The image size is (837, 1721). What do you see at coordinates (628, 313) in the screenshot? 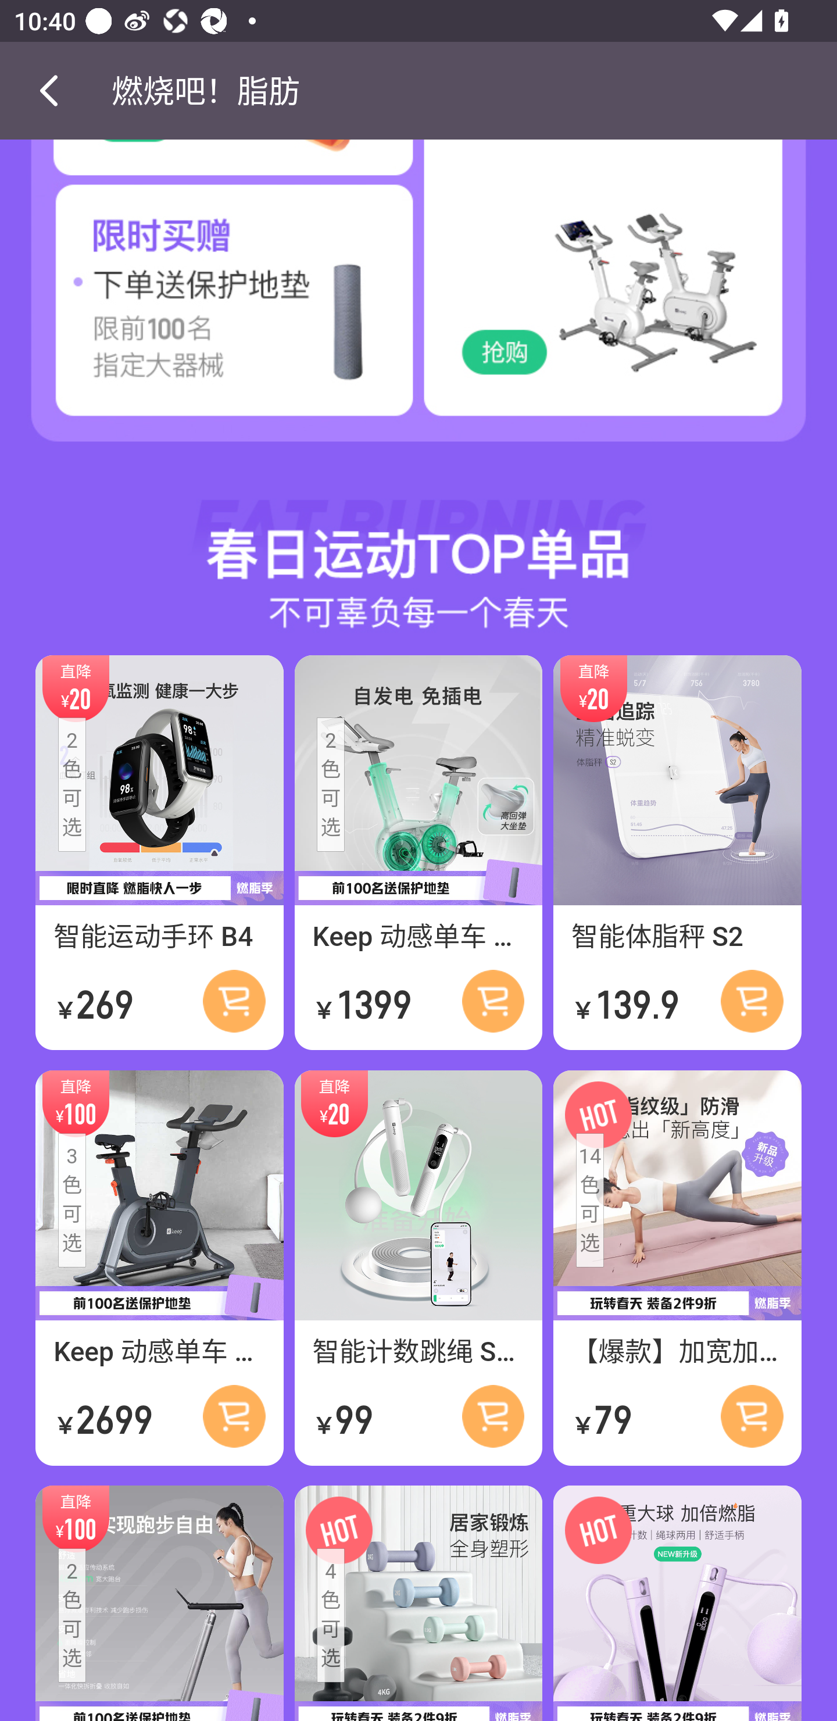
I see `1709894012951_375x239` at bounding box center [628, 313].